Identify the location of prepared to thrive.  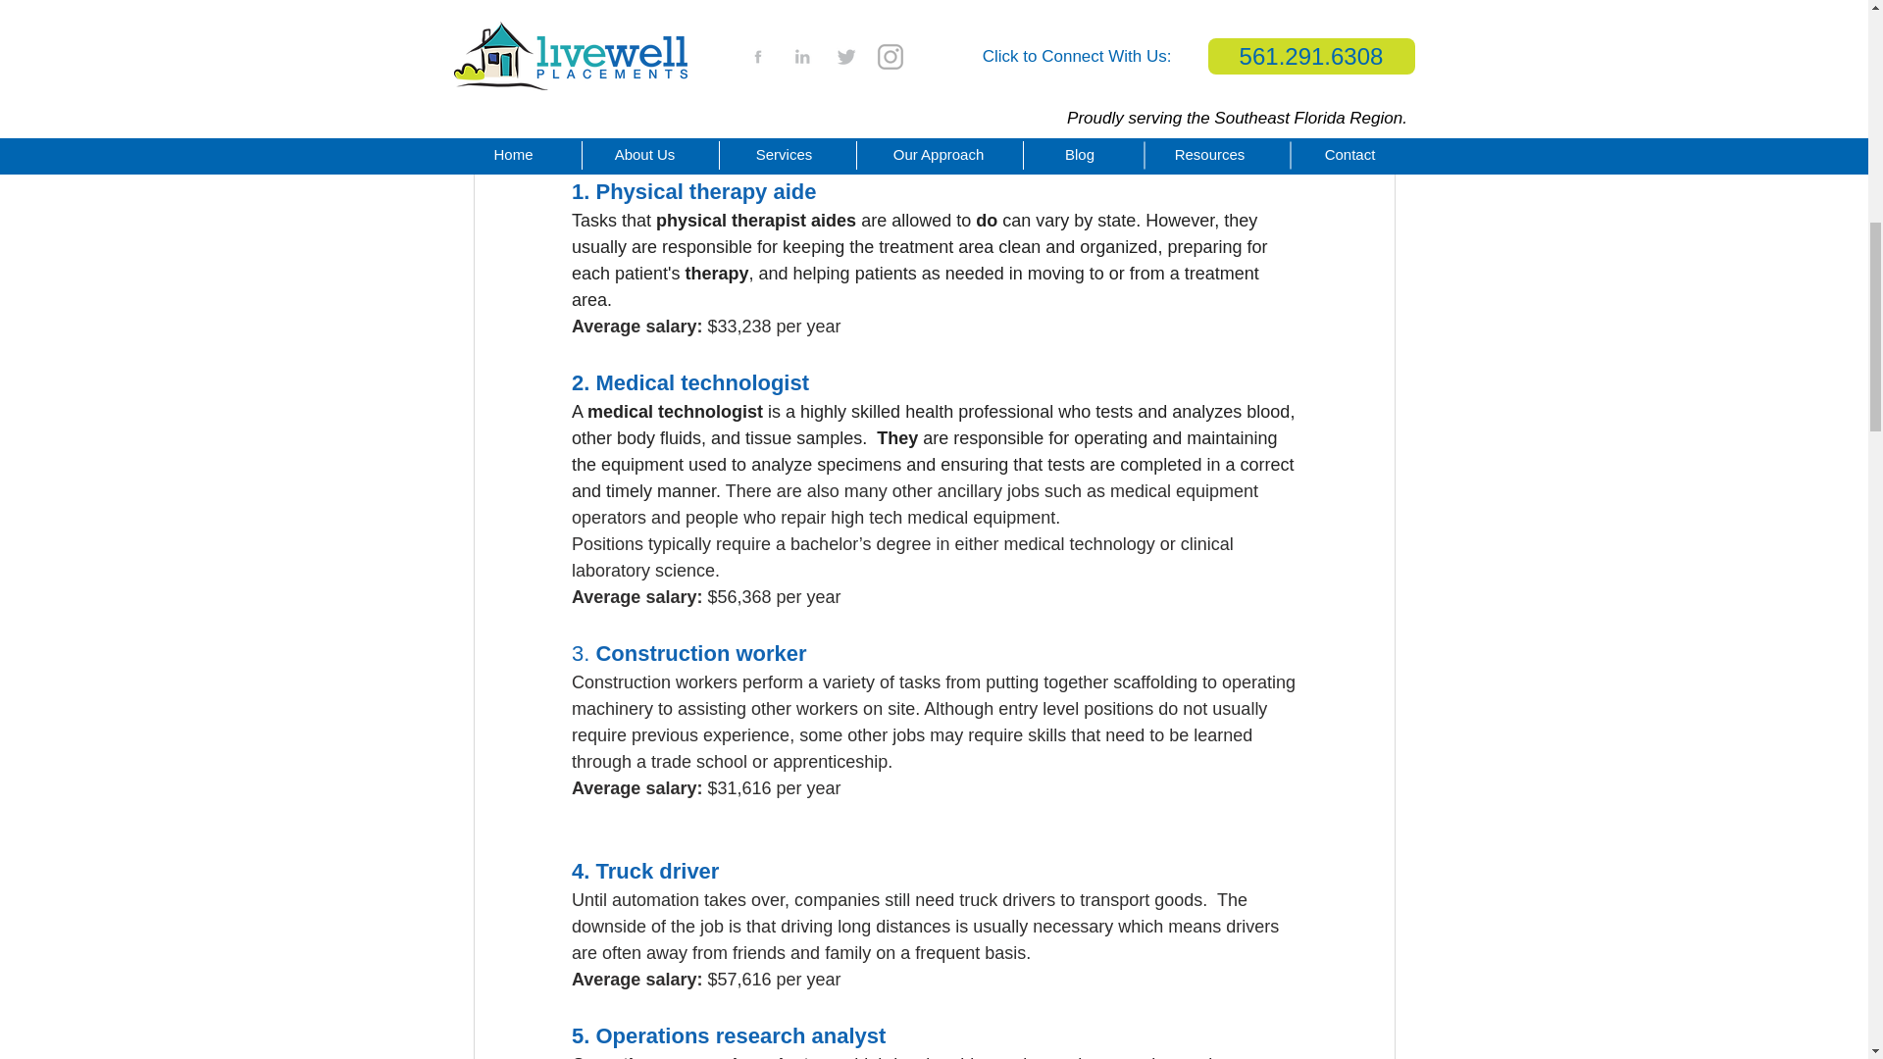
(1139, 29).